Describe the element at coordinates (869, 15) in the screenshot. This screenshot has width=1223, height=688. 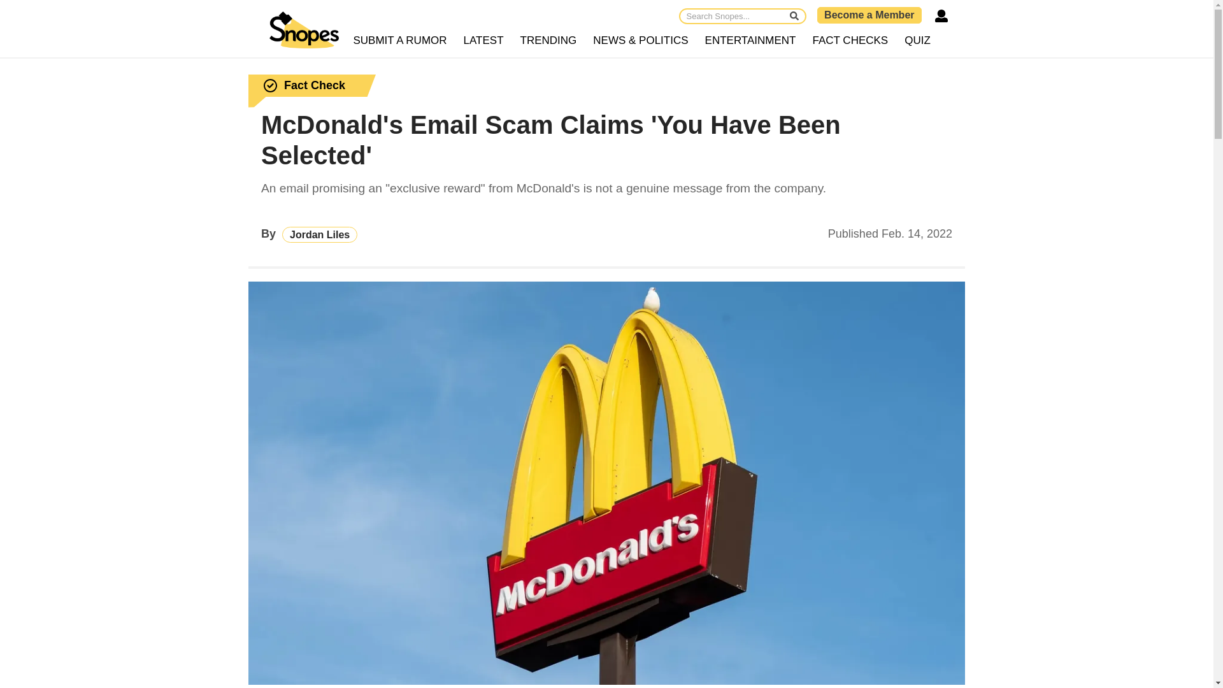
I see `Become a Member` at that location.